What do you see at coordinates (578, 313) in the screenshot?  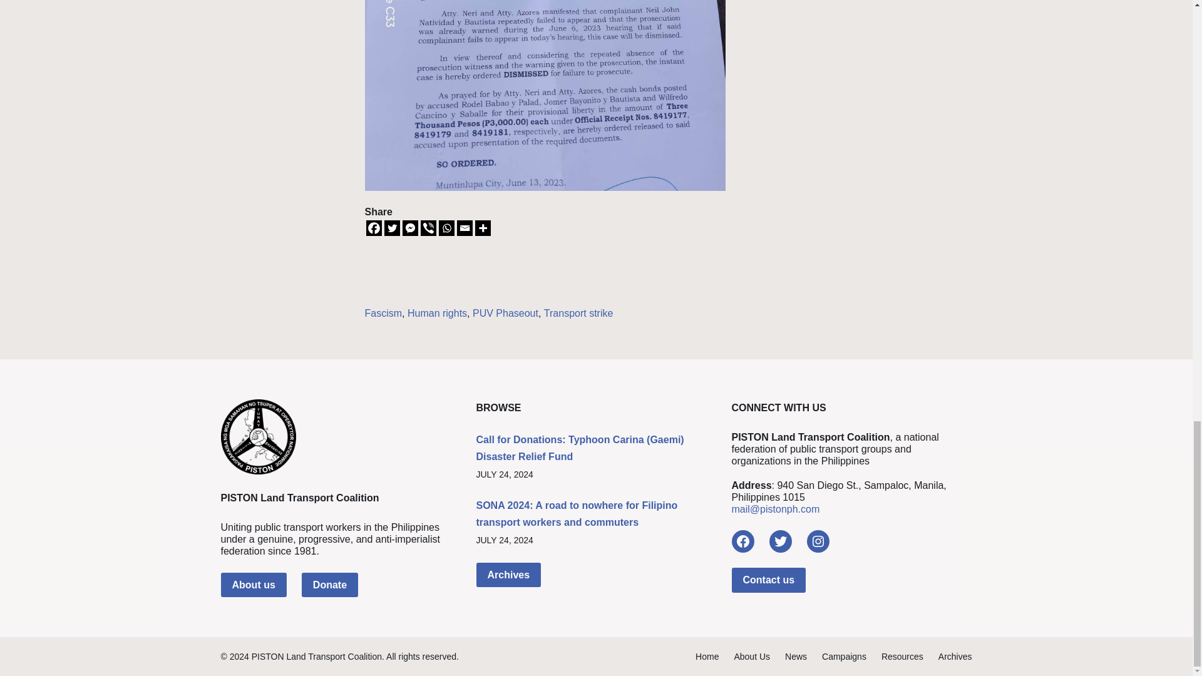 I see `Transport strike` at bounding box center [578, 313].